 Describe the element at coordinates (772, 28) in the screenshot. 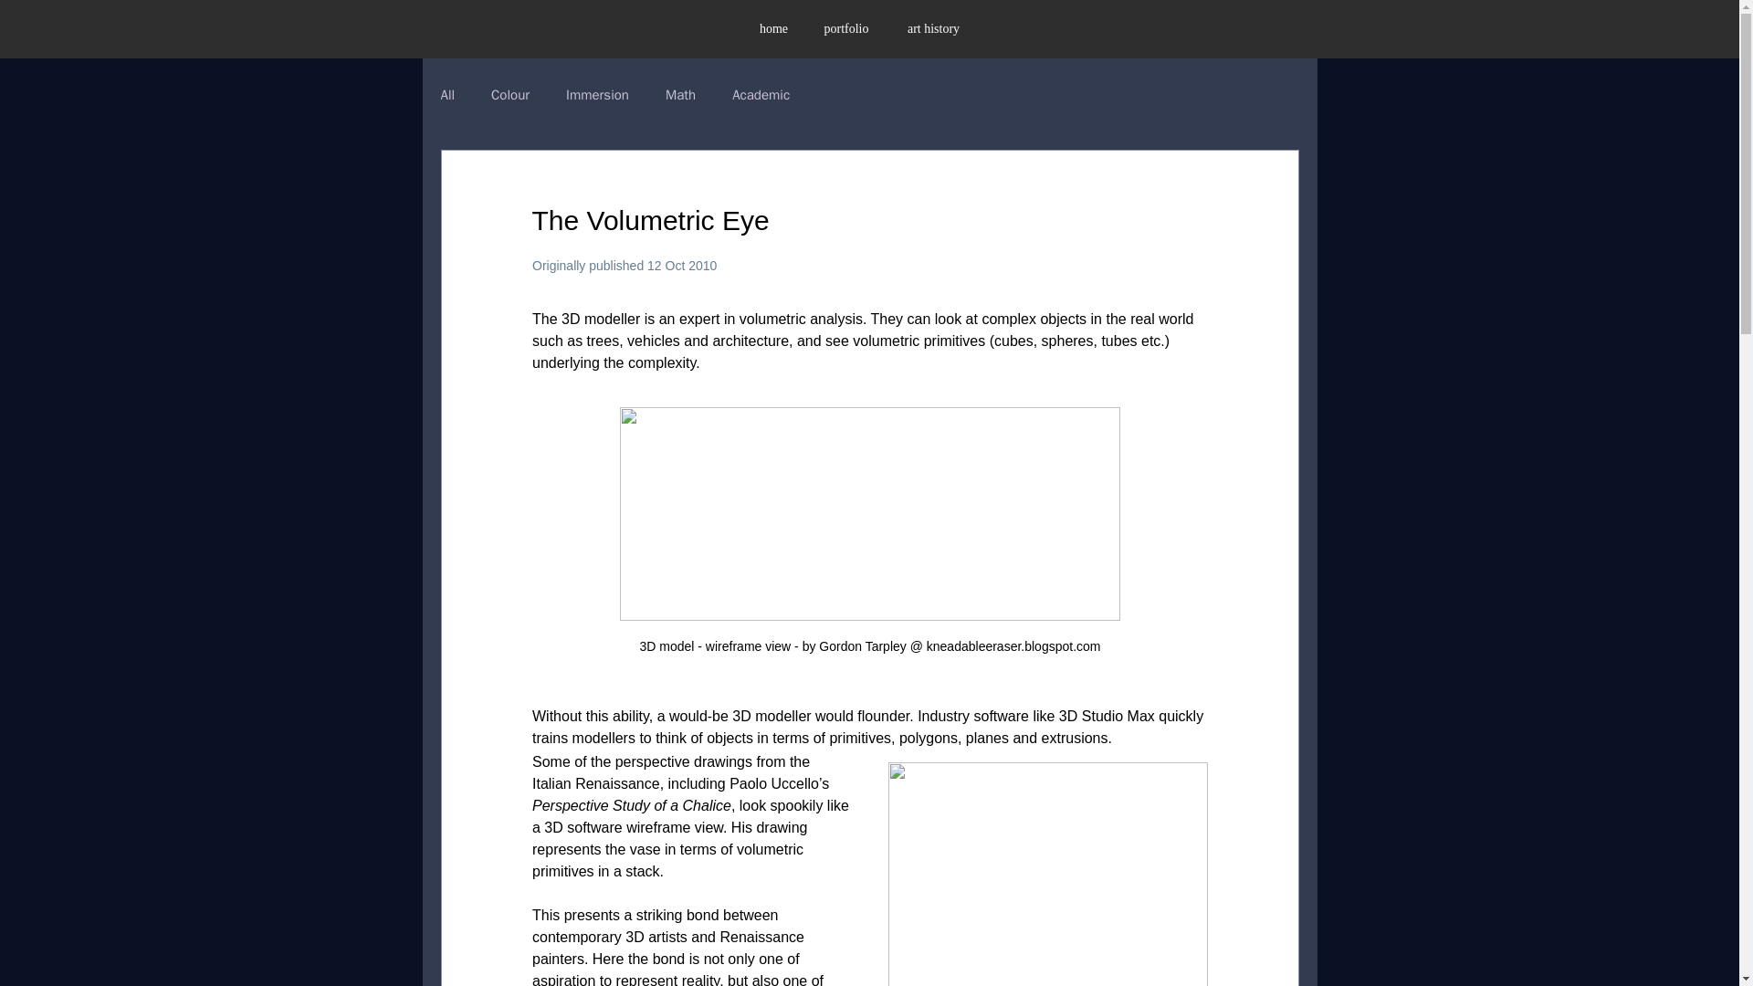

I see `home` at that location.